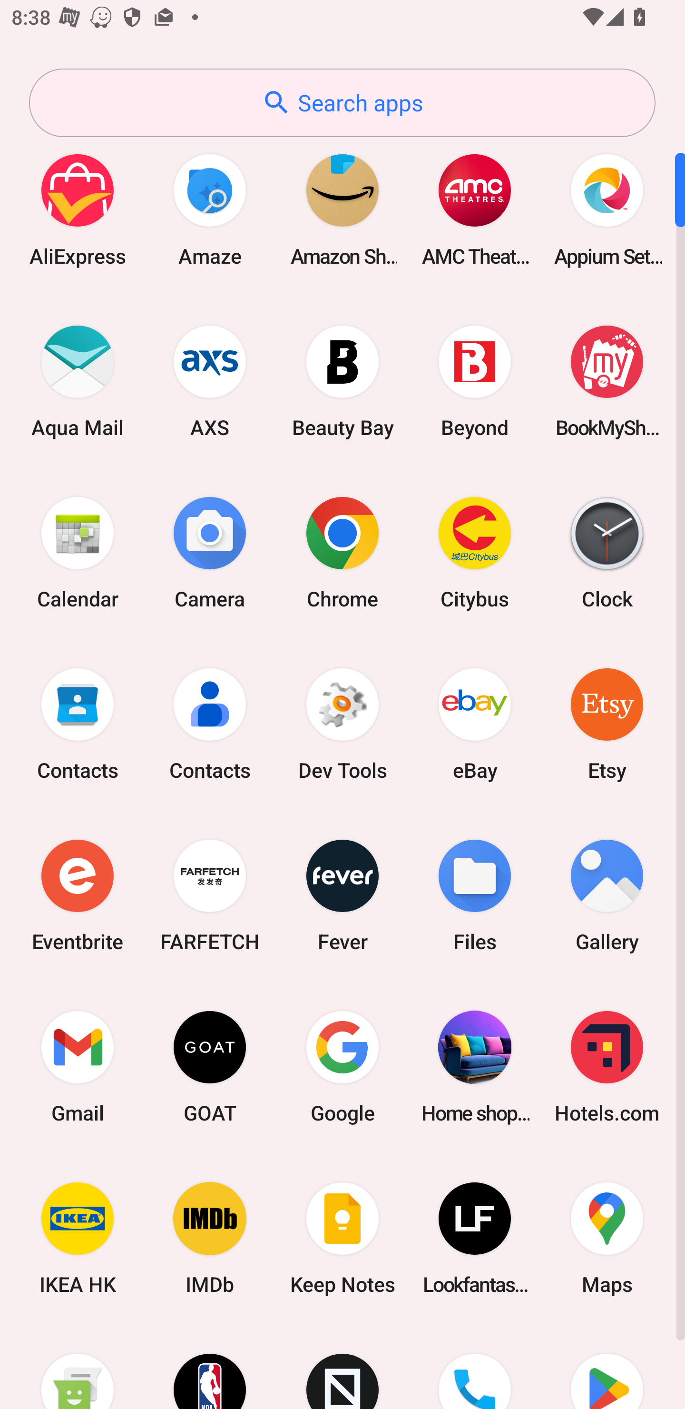 The height and width of the screenshot is (1409, 685). What do you see at coordinates (475, 209) in the screenshot?
I see `AMC Theatres` at bounding box center [475, 209].